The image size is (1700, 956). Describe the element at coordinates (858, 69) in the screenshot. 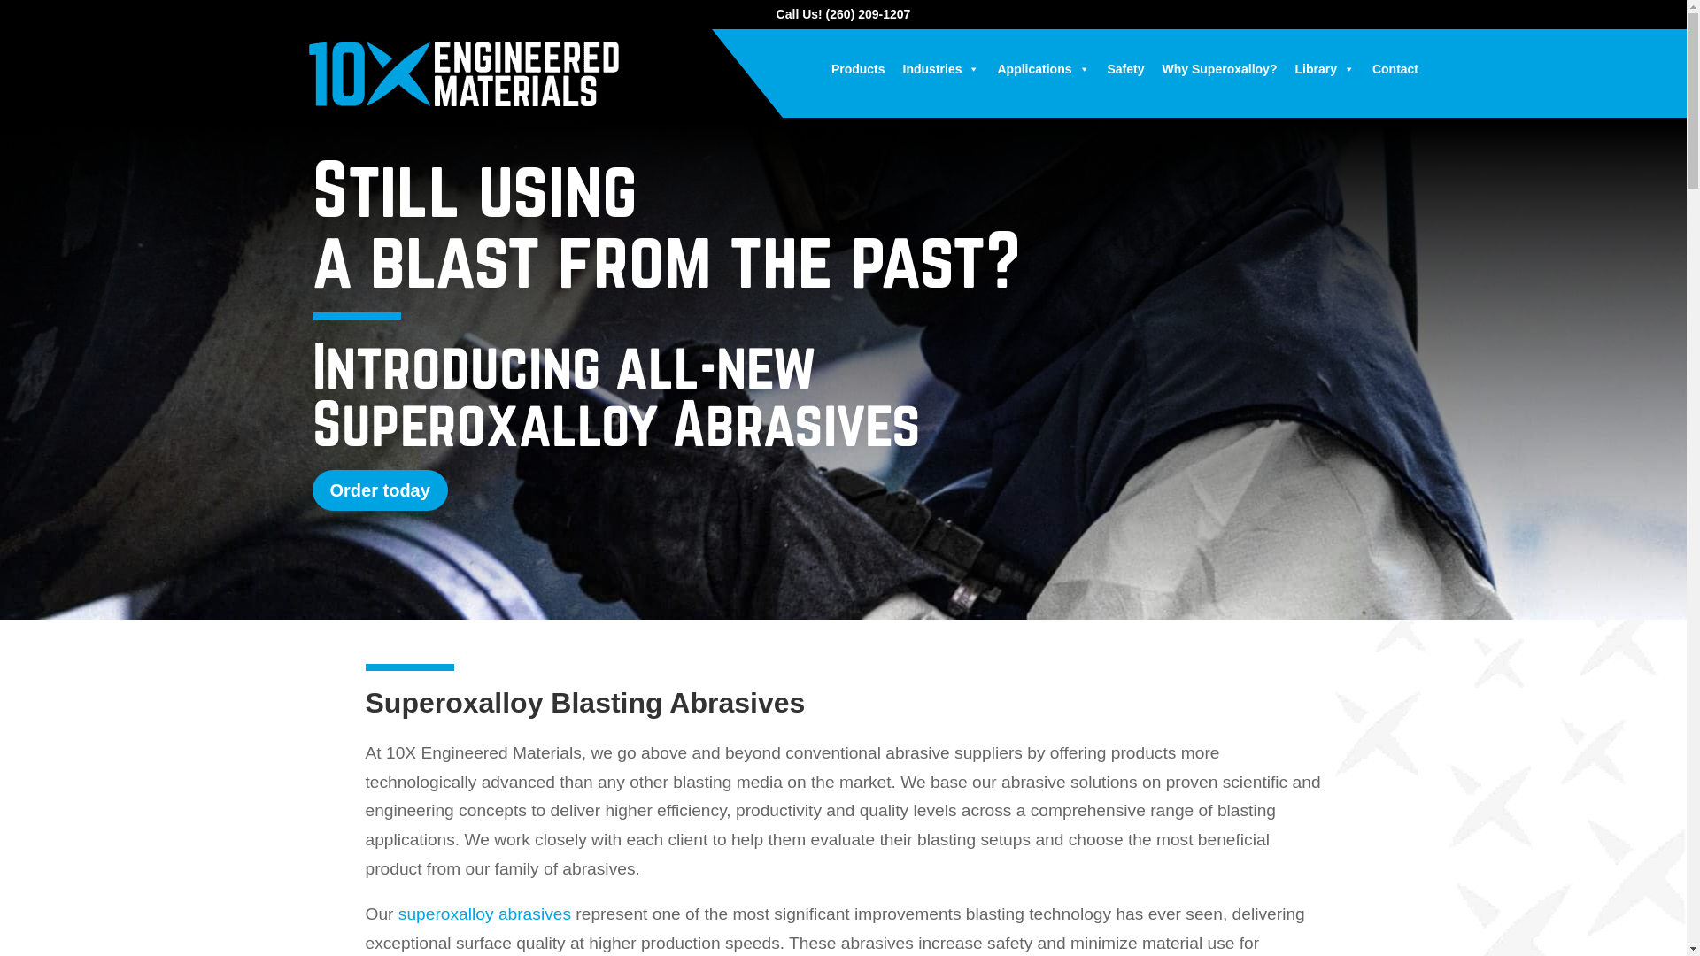

I see `Products` at that location.